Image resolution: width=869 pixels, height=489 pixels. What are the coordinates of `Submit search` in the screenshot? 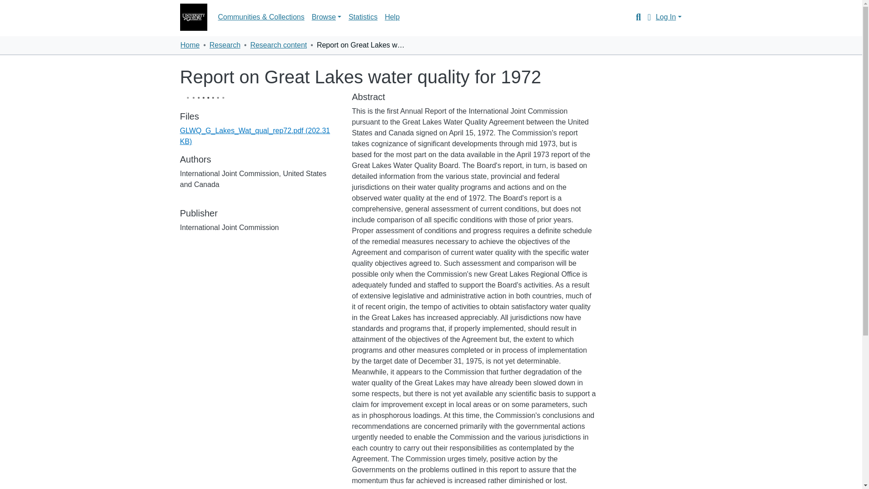 It's located at (636, 17).